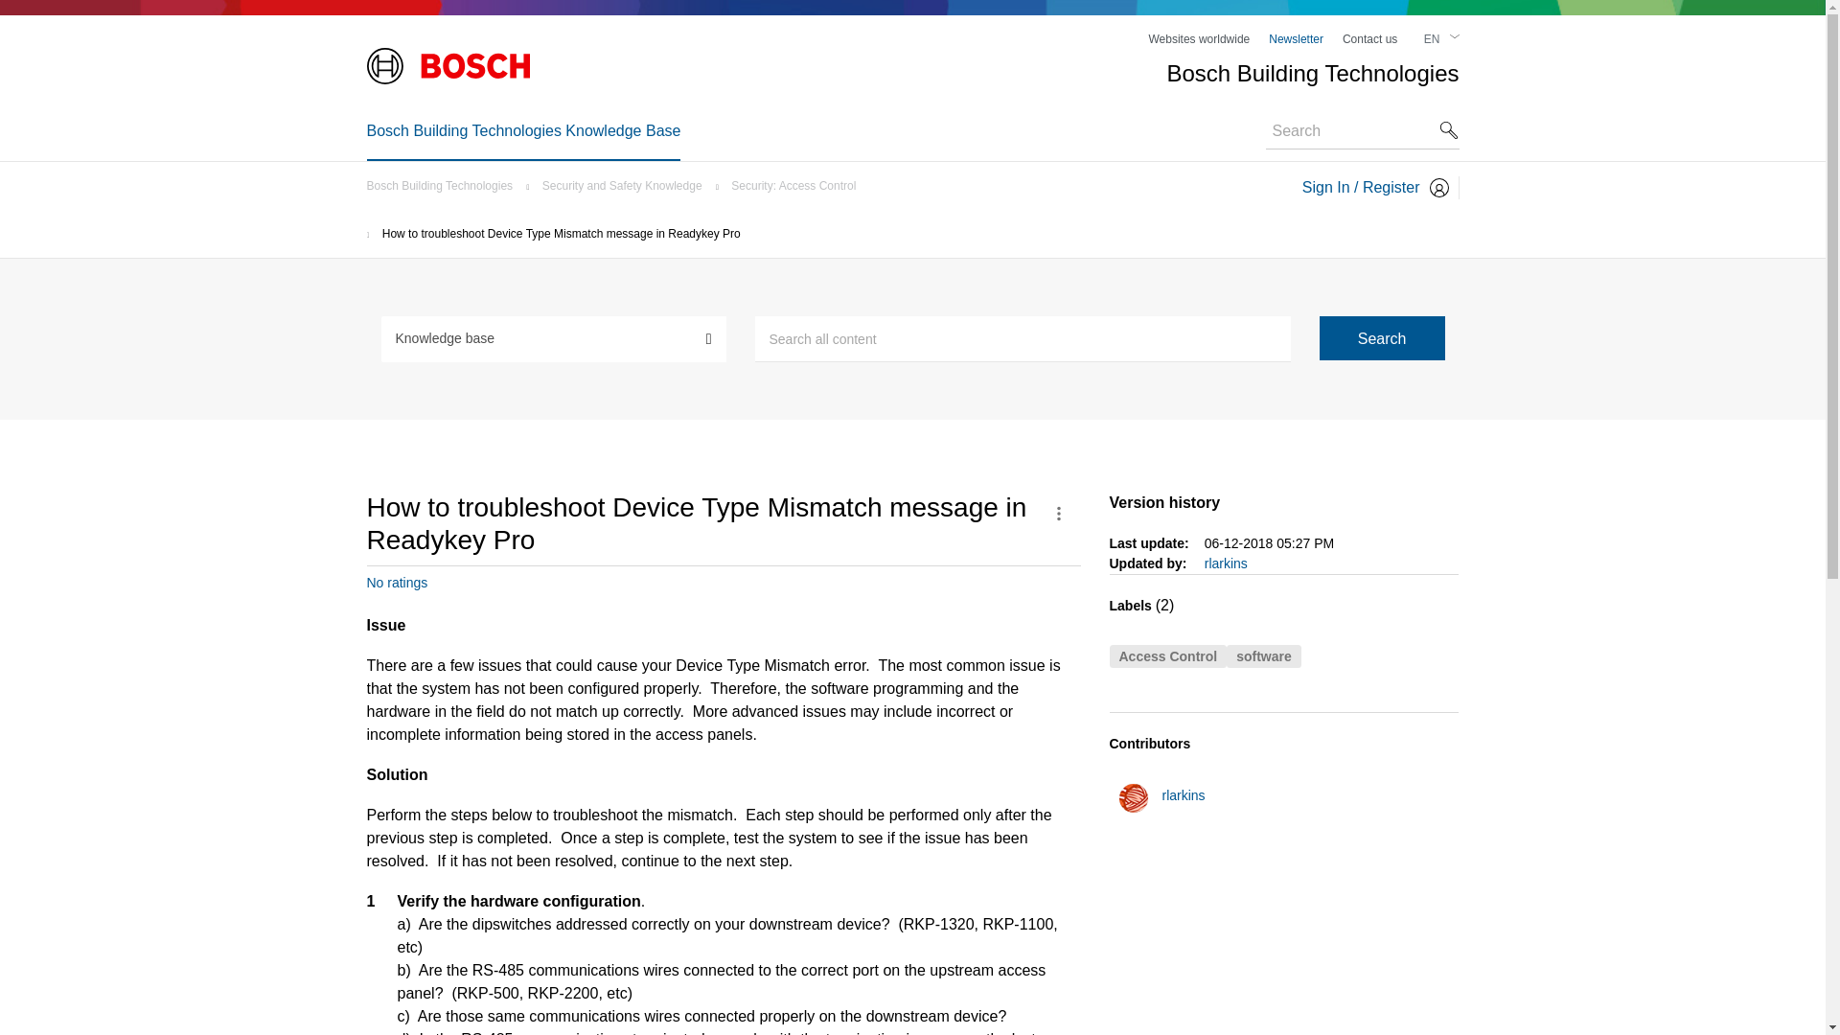 The image size is (1840, 1035). What do you see at coordinates (554, 337) in the screenshot?
I see `Search Granularity` at bounding box center [554, 337].